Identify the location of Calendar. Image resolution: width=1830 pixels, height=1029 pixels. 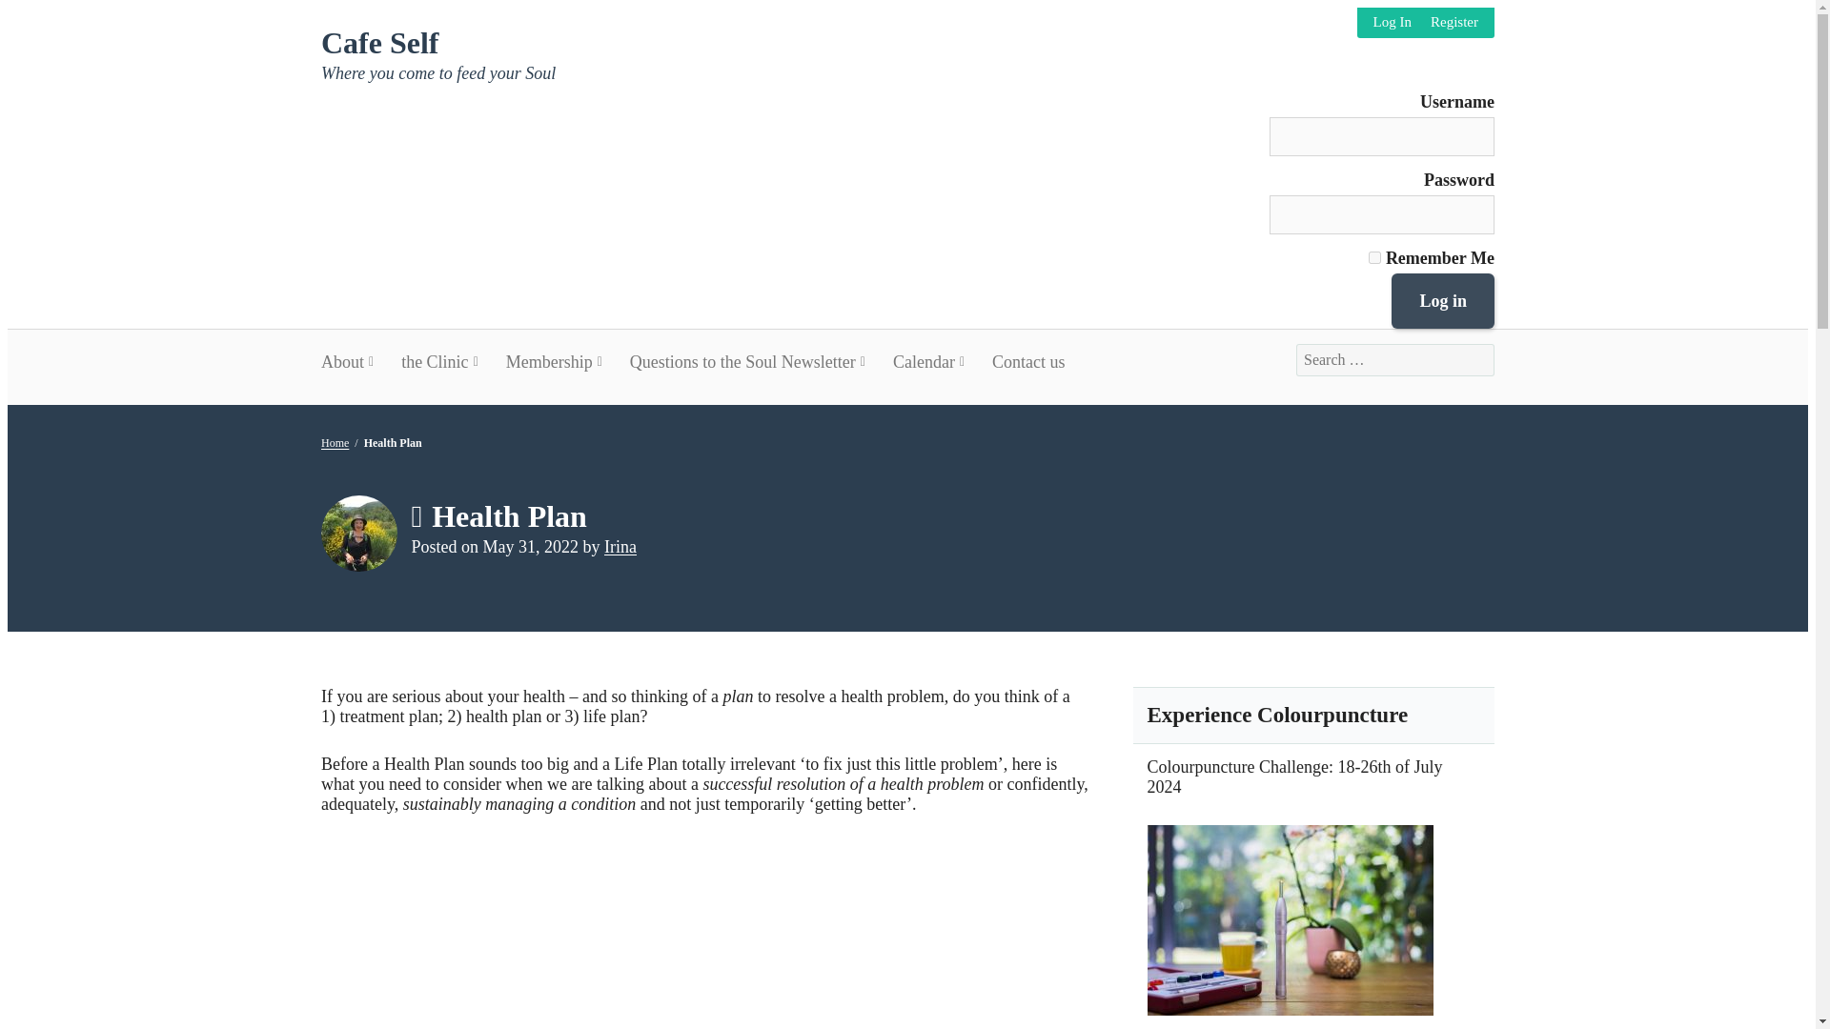
(927, 360).